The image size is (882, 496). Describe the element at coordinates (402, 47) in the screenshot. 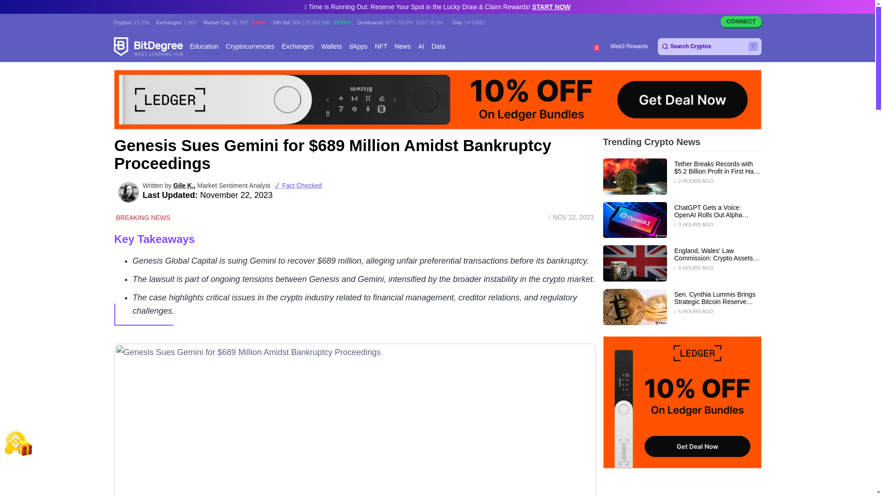

I see `News` at that location.